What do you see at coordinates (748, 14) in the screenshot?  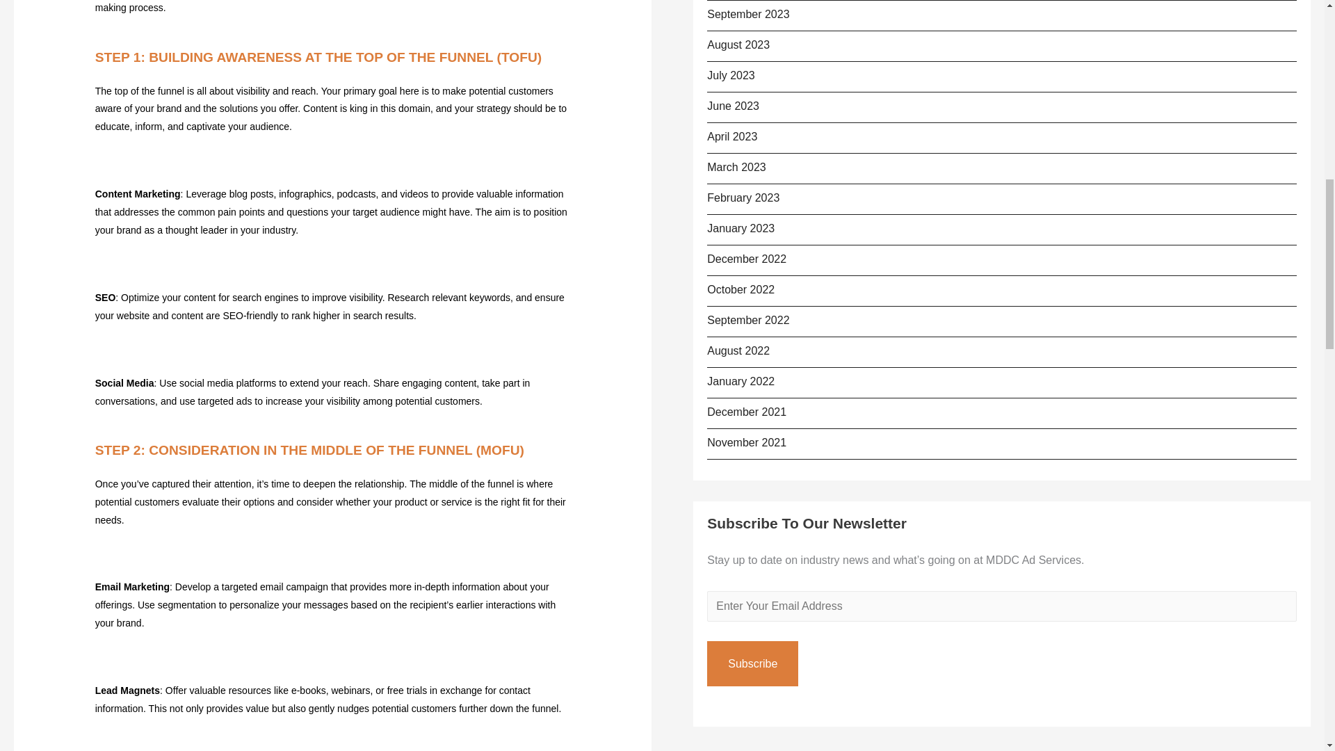 I see `September 2023` at bounding box center [748, 14].